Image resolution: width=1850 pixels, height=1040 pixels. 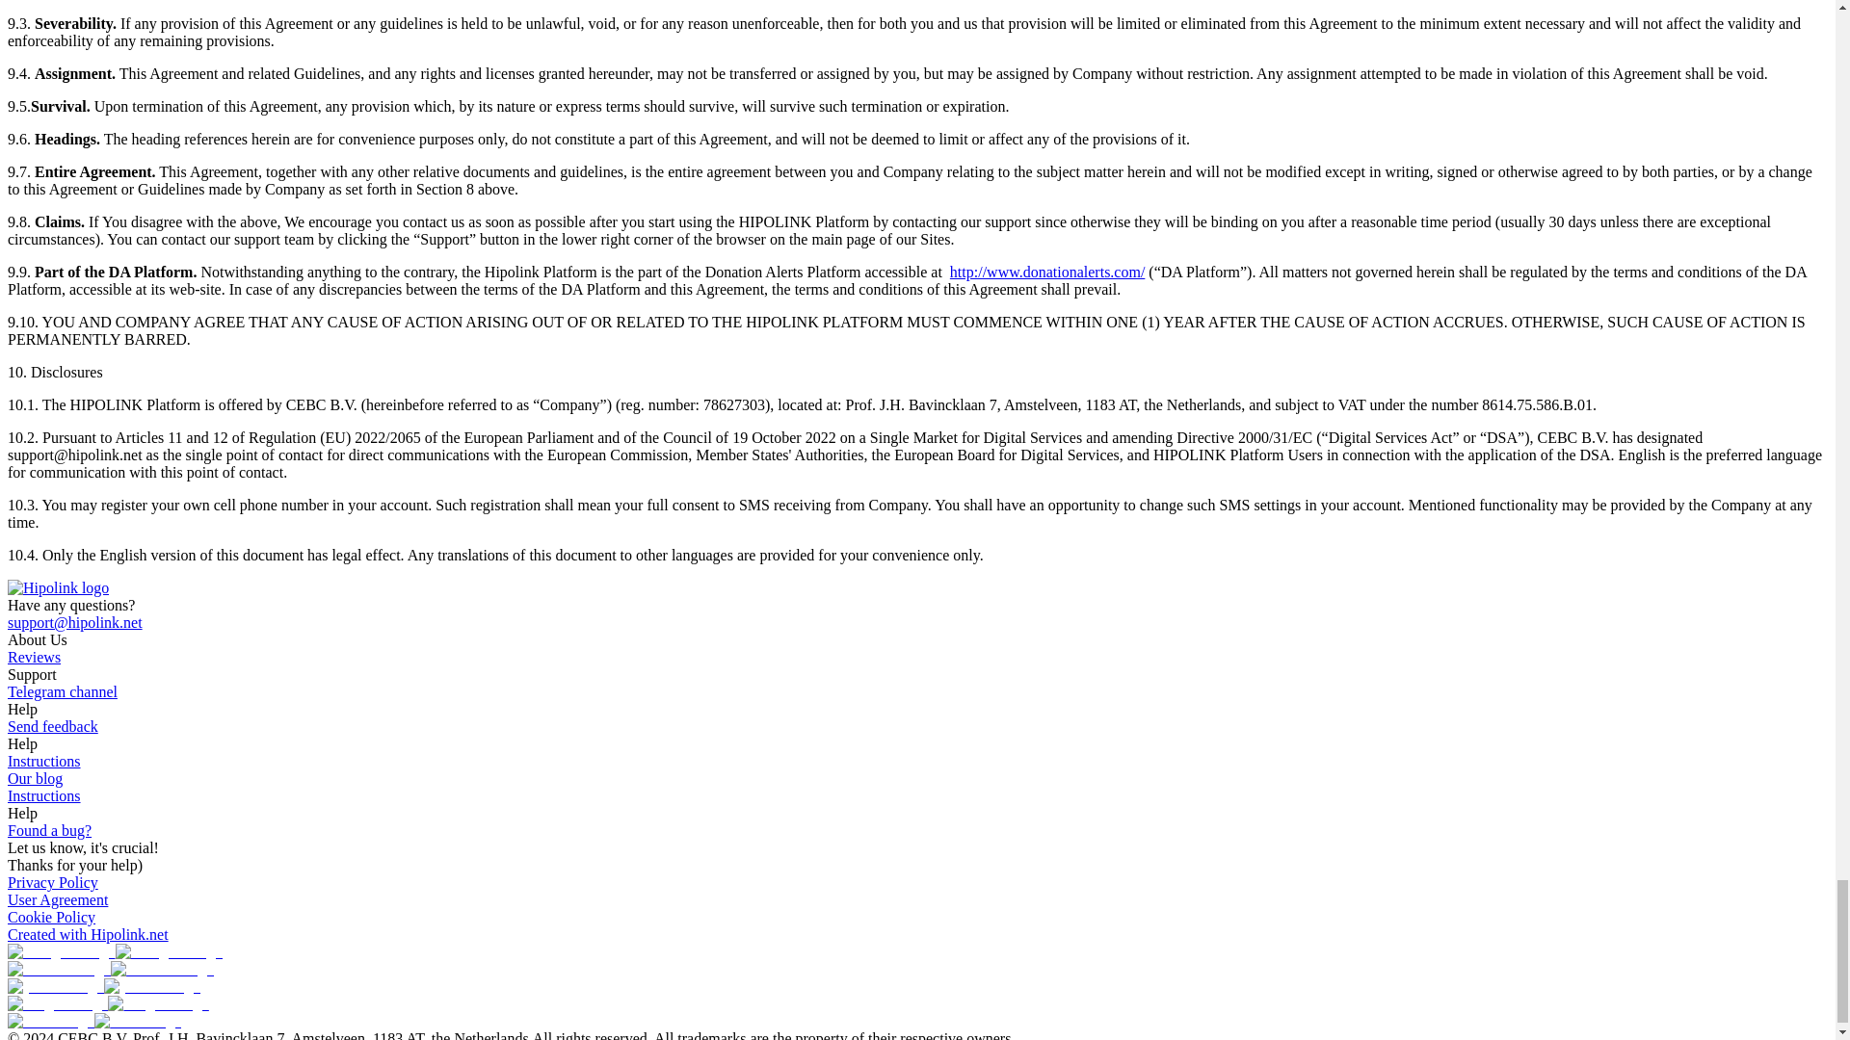 What do you see at coordinates (52, 882) in the screenshot?
I see `Privacy Policy` at bounding box center [52, 882].